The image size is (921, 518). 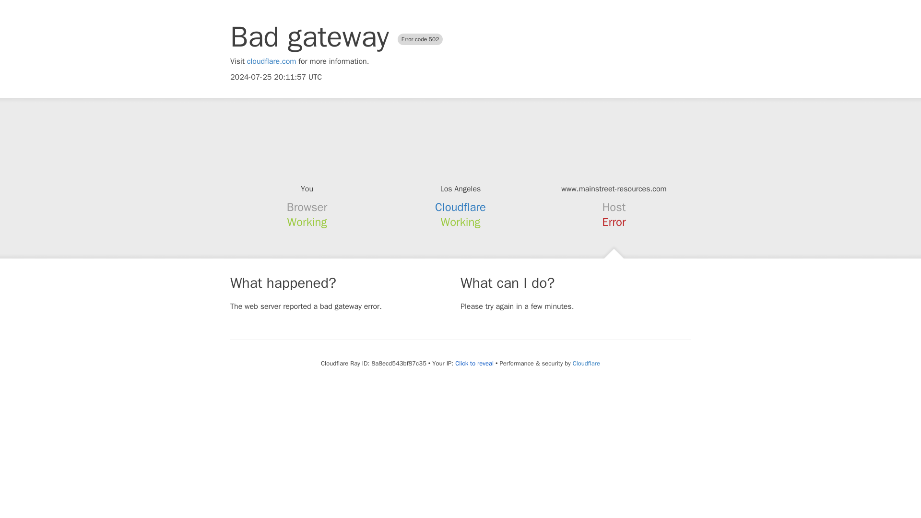 What do you see at coordinates (474, 364) in the screenshot?
I see `Click to reveal` at bounding box center [474, 364].